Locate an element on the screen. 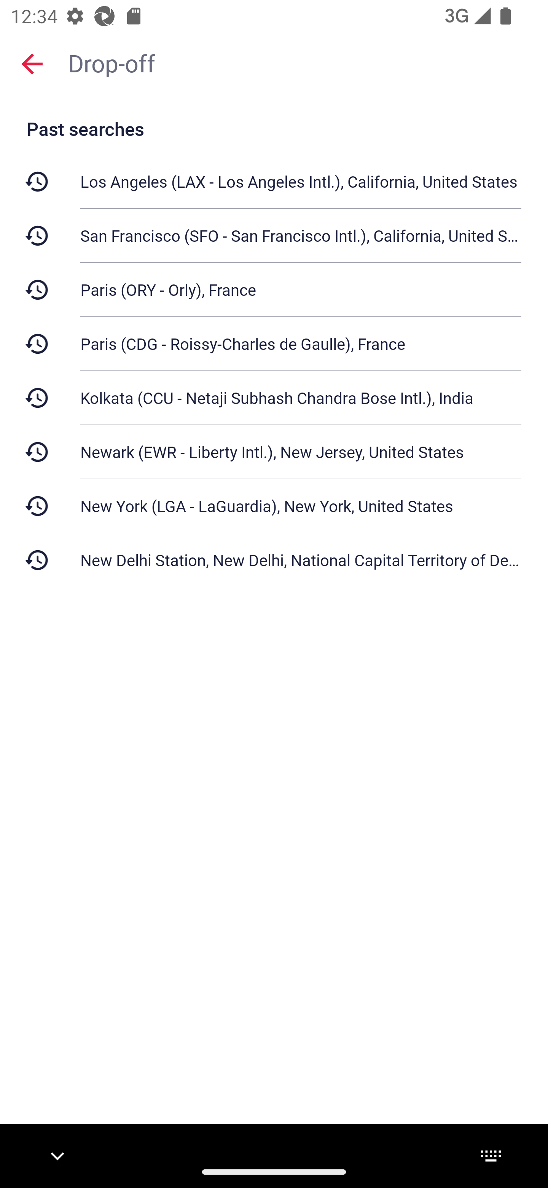 The width and height of the screenshot is (548, 1188). Close search screen is located at coordinates (32, 64).